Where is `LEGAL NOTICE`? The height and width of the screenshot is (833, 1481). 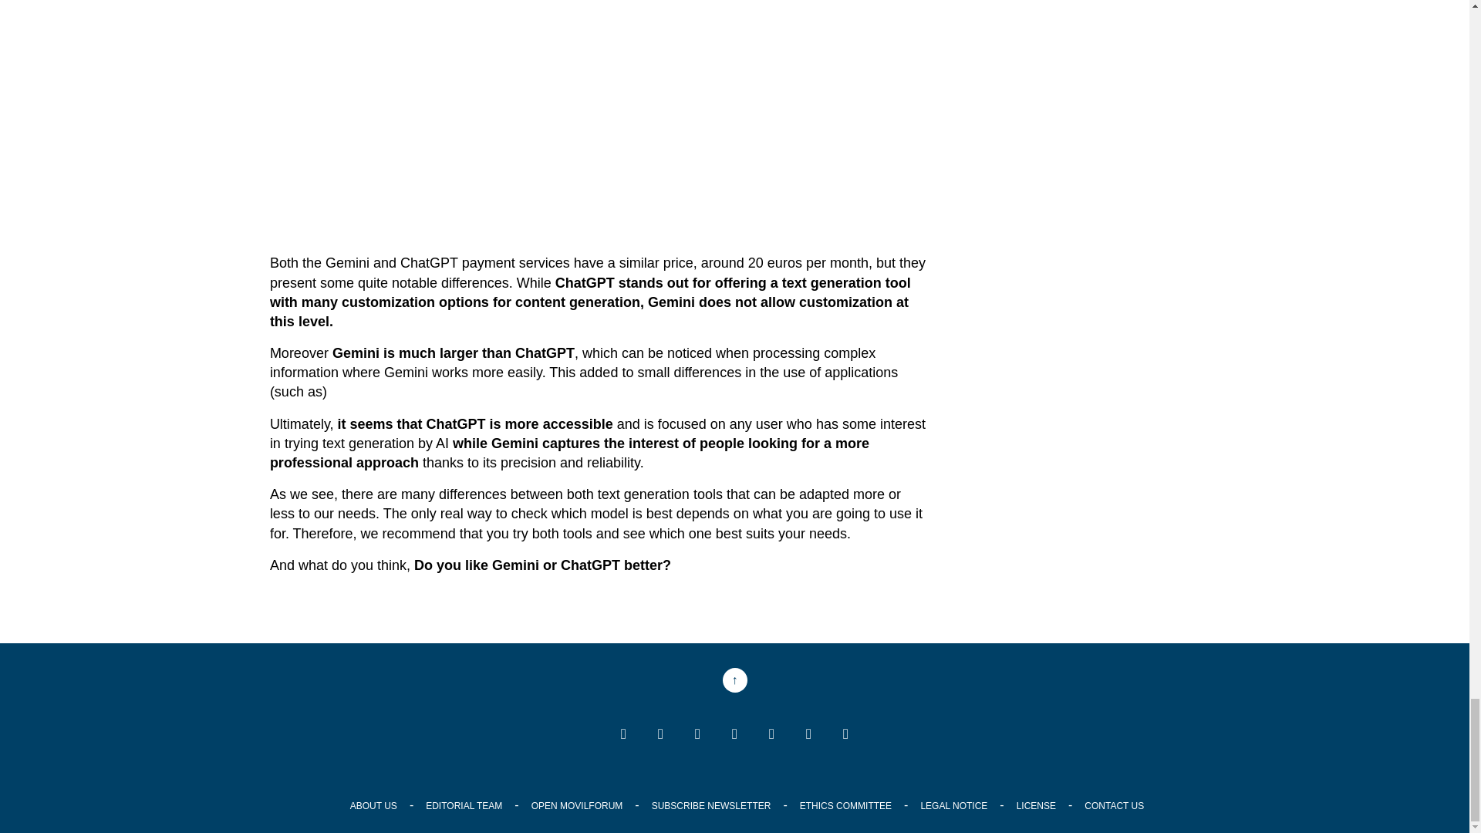
LEGAL NOTICE is located at coordinates (953, 805).